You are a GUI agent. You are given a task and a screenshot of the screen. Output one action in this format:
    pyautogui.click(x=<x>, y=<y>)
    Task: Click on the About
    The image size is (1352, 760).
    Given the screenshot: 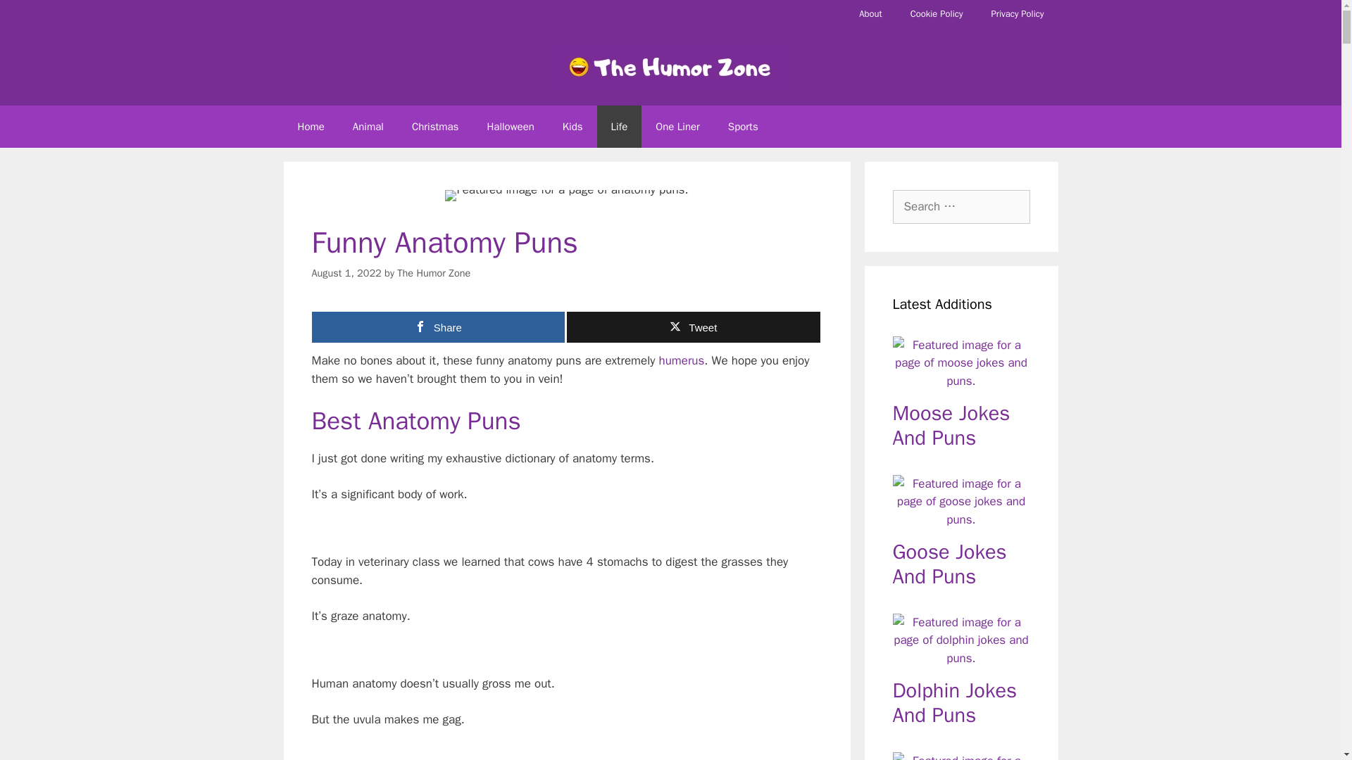 What is the action you would take?
    pyautogui.click(x=870, y=14)
    